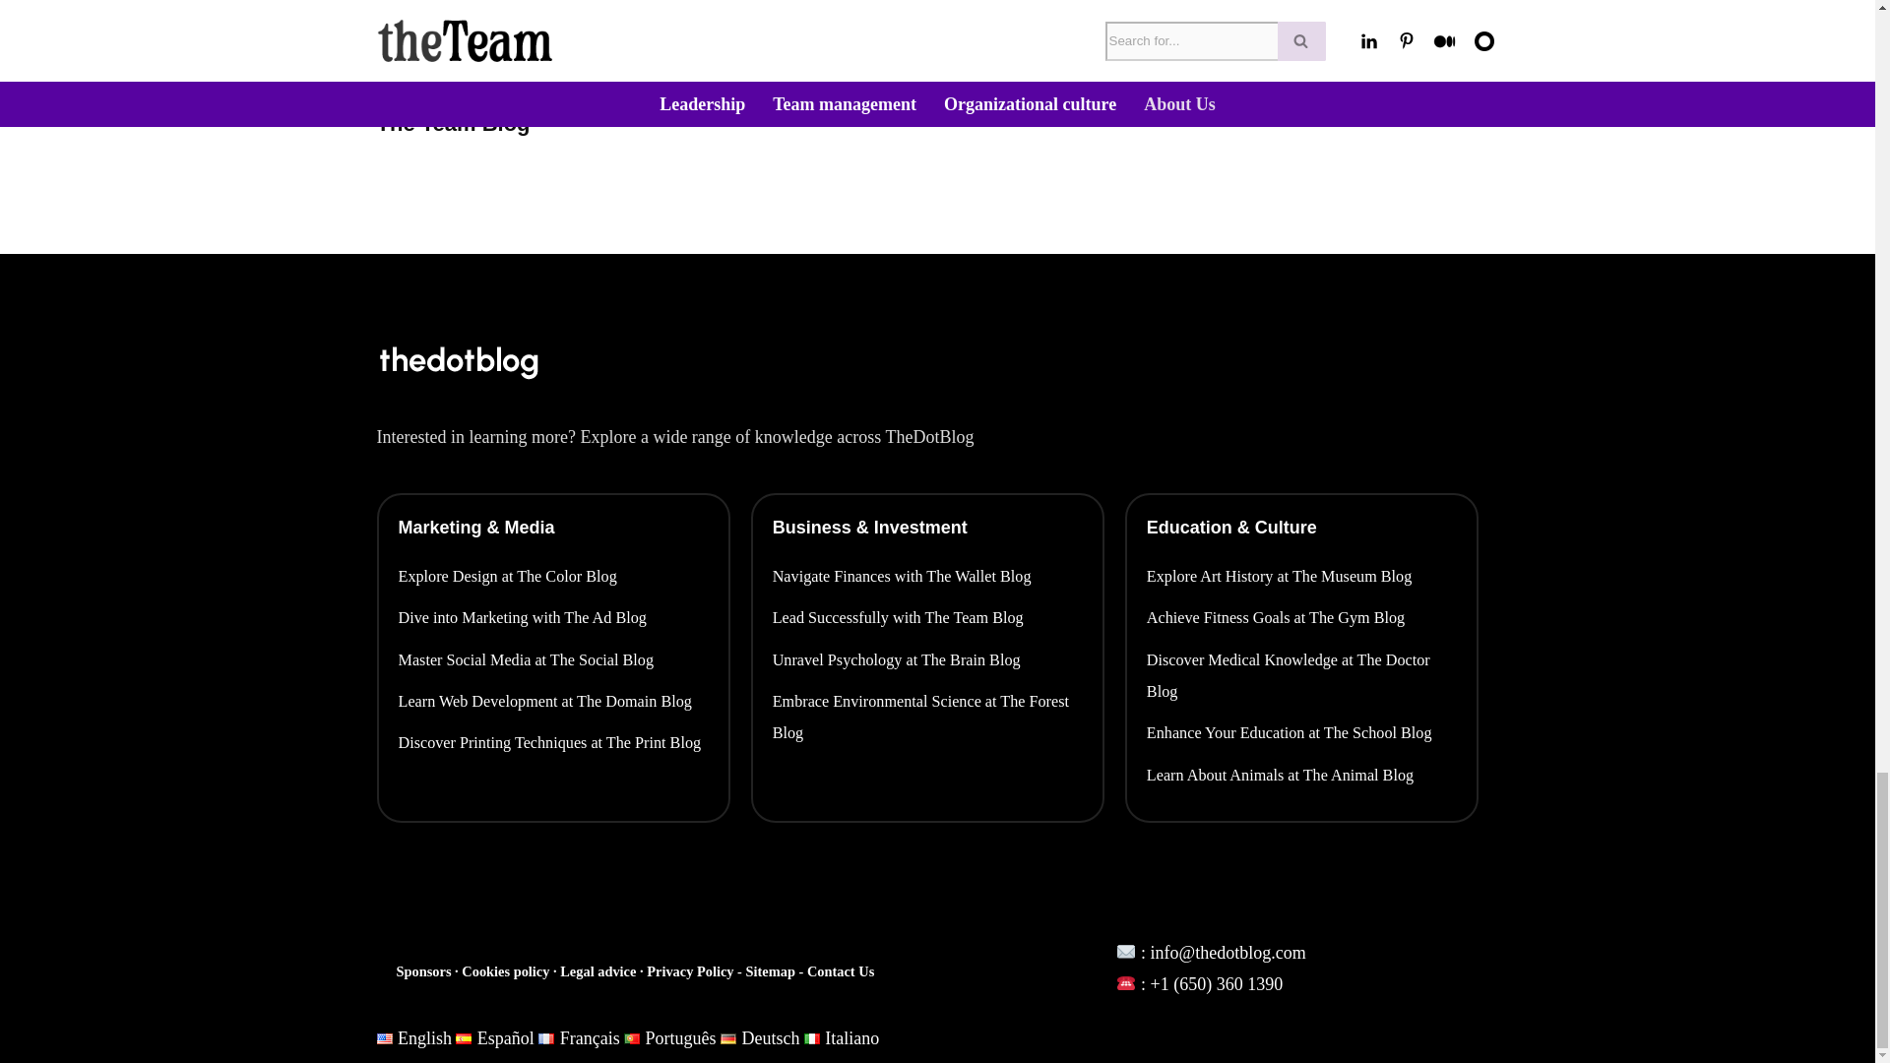 This screenshot has width=1890, height=1063. What do you see at coordinates (927, 718) in the screenshot?
I see `Embrace Environmental Science at The Forest Blog` at bounding box center [927, 718].